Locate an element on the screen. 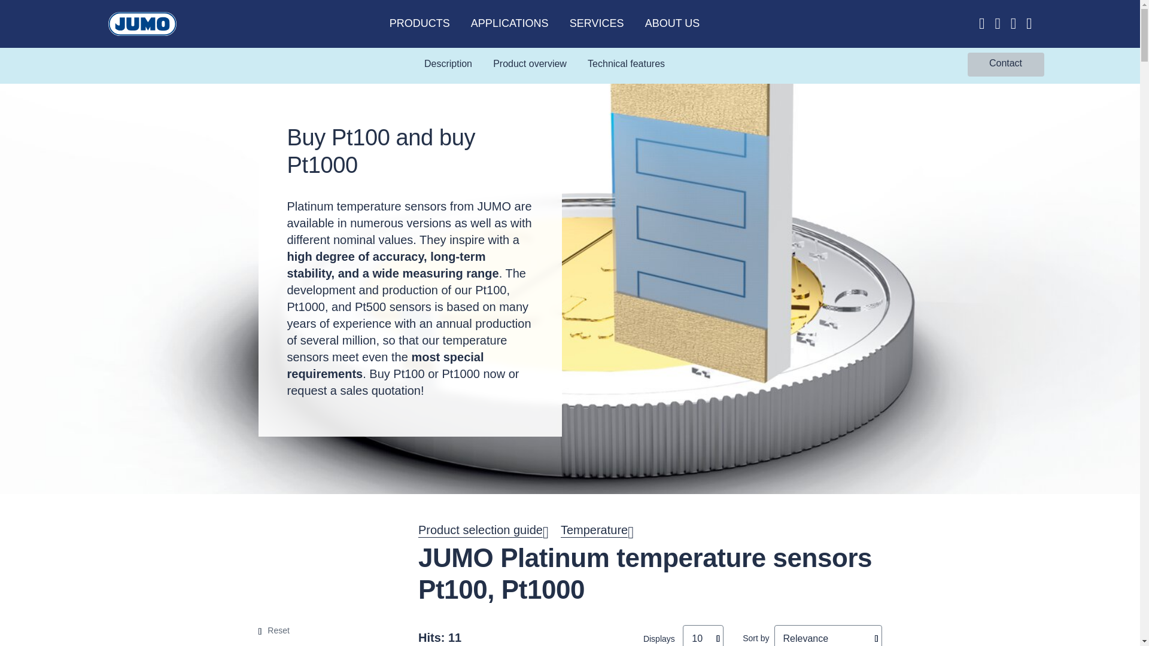 The width and height of the screenshot is (1149, 646). Change language is located at coordinates (998, 24).